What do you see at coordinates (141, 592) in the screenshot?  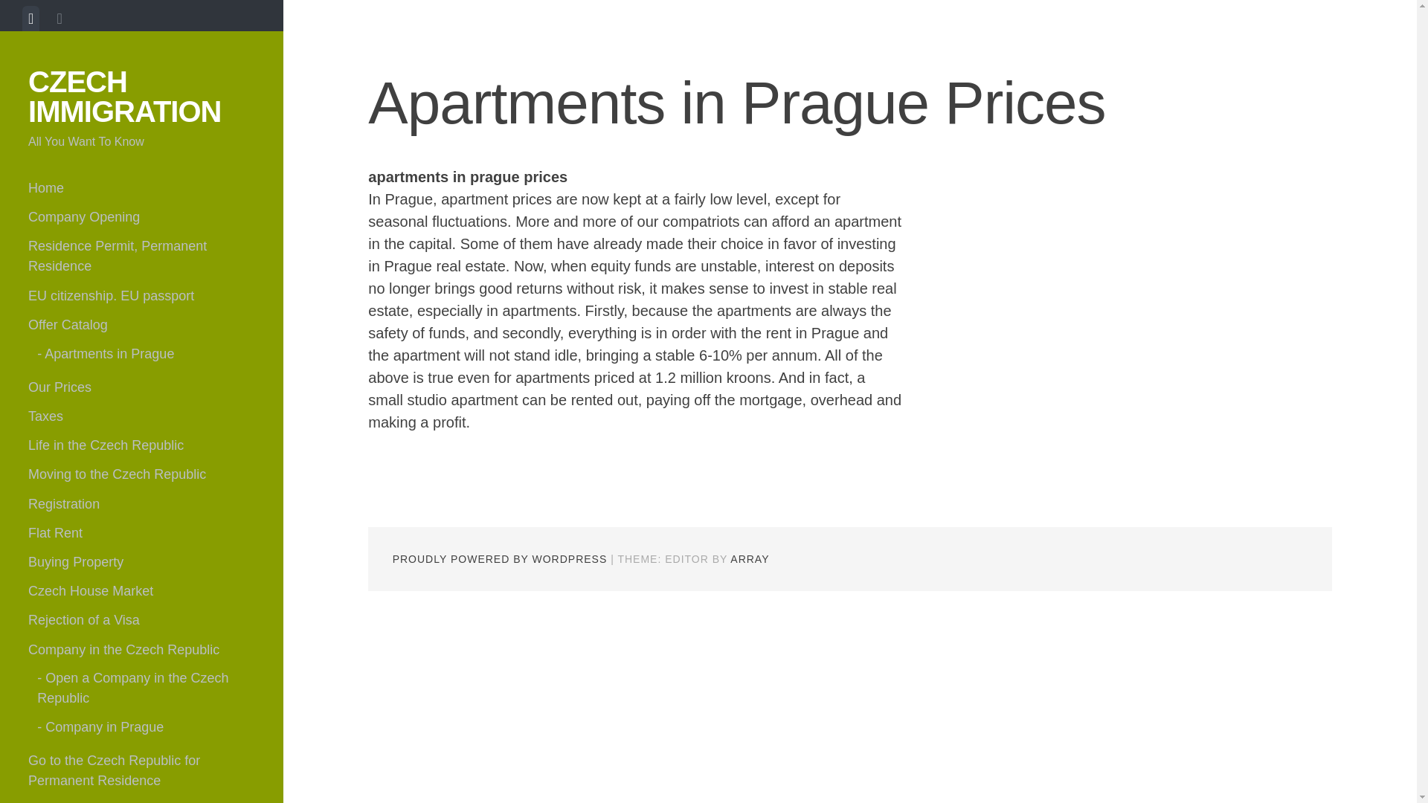 I see `Czech House Market` at bounding box center [141, 592].